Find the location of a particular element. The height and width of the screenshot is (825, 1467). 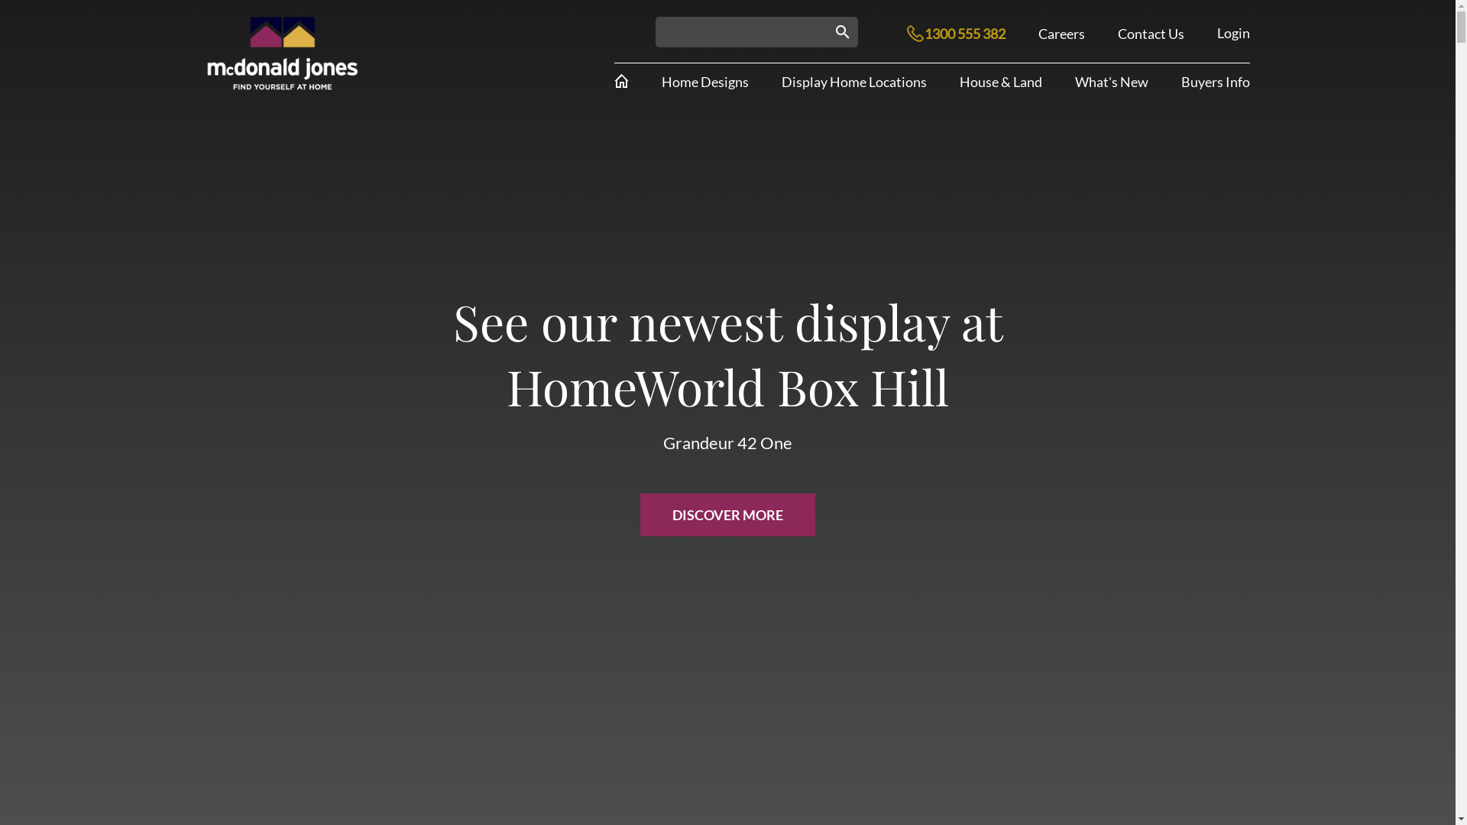

Display Home Locations is located at coordinates (853, 82).